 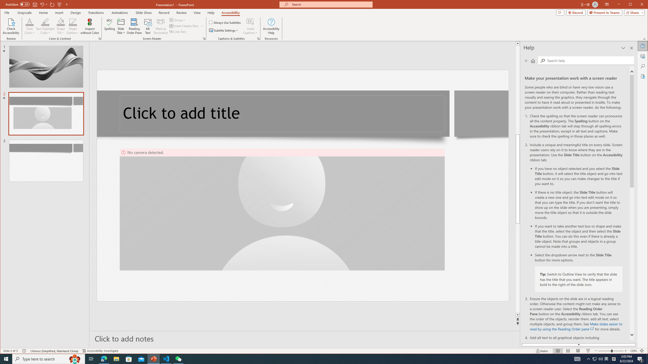 I want to click on WeChat - 1 running window, so click(x=178, y=359).